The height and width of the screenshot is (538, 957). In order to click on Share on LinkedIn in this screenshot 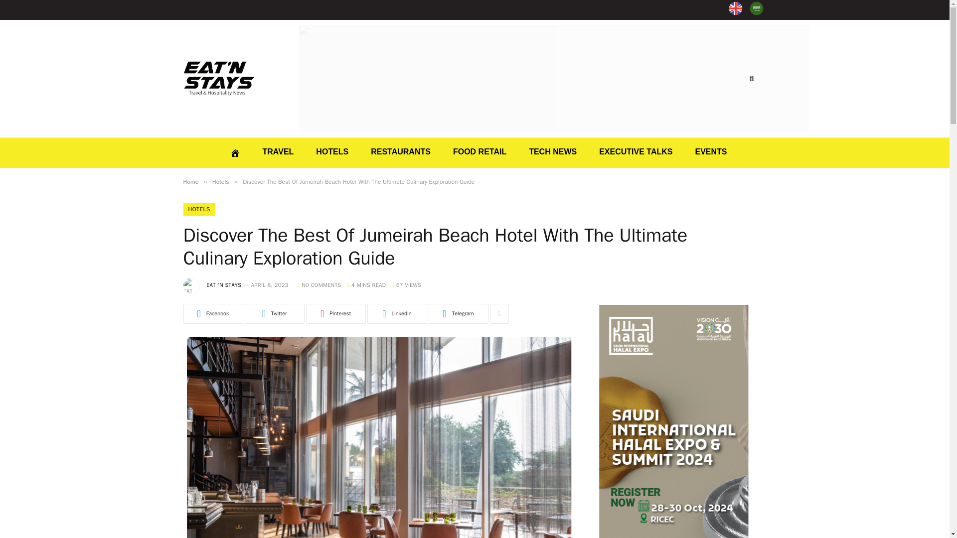, I will do `click(397, 314)`.